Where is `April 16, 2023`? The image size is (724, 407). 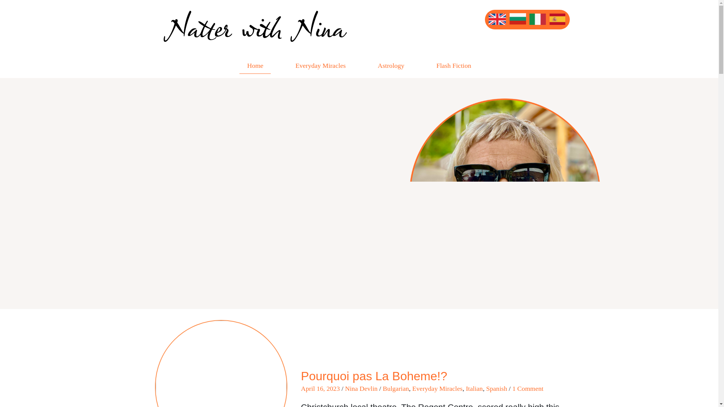
April 16, 2023 is located at coordinates (320, 388).